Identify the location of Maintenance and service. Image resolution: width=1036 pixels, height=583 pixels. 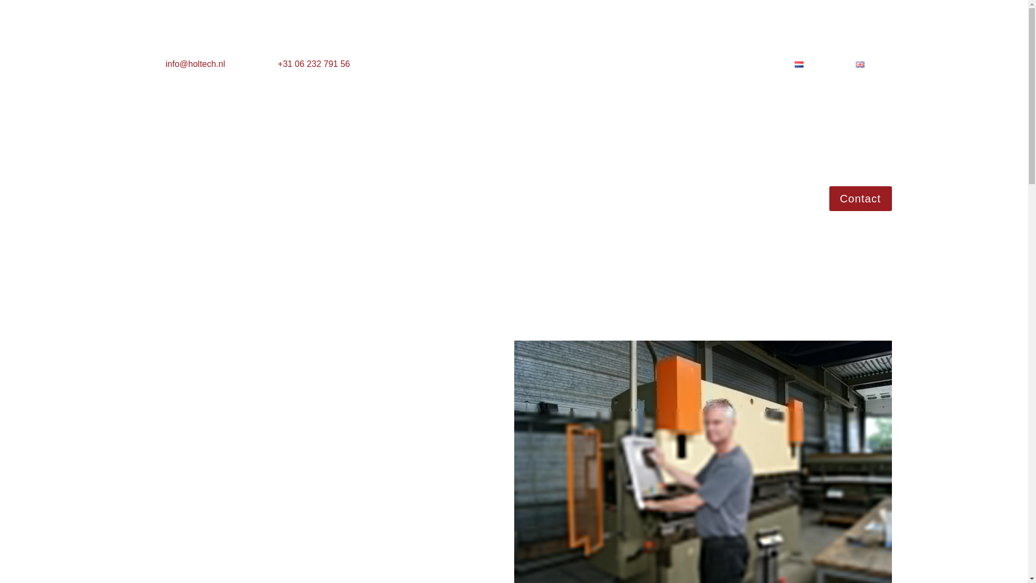
(363, 206).